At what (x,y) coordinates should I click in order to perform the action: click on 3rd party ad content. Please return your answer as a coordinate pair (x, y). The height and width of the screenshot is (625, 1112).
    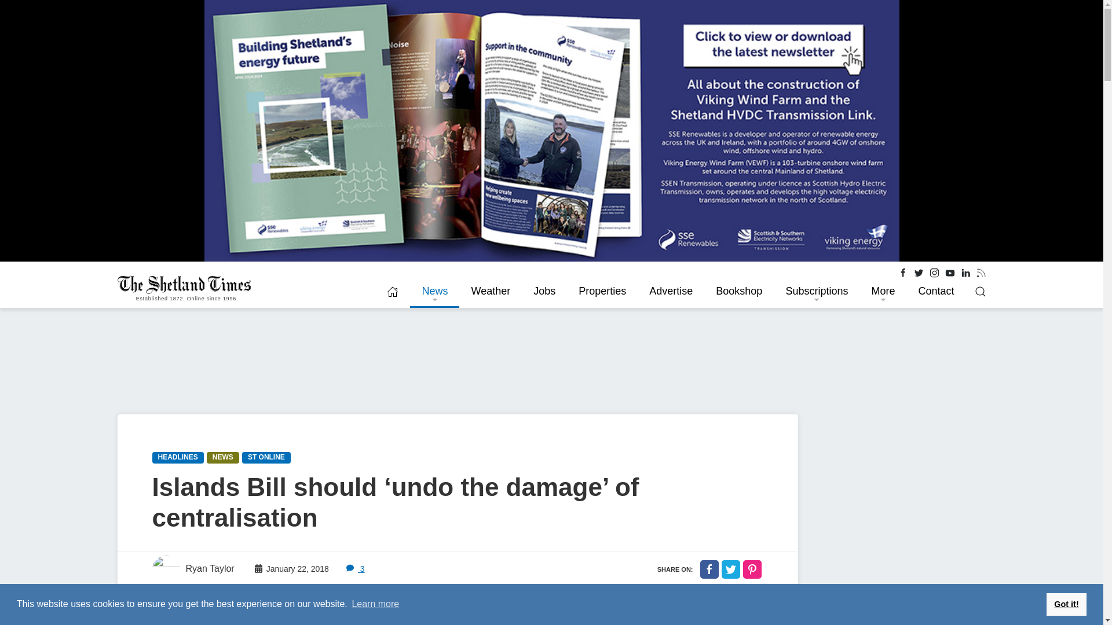
    Looking at the image, I should click on (898, 486).